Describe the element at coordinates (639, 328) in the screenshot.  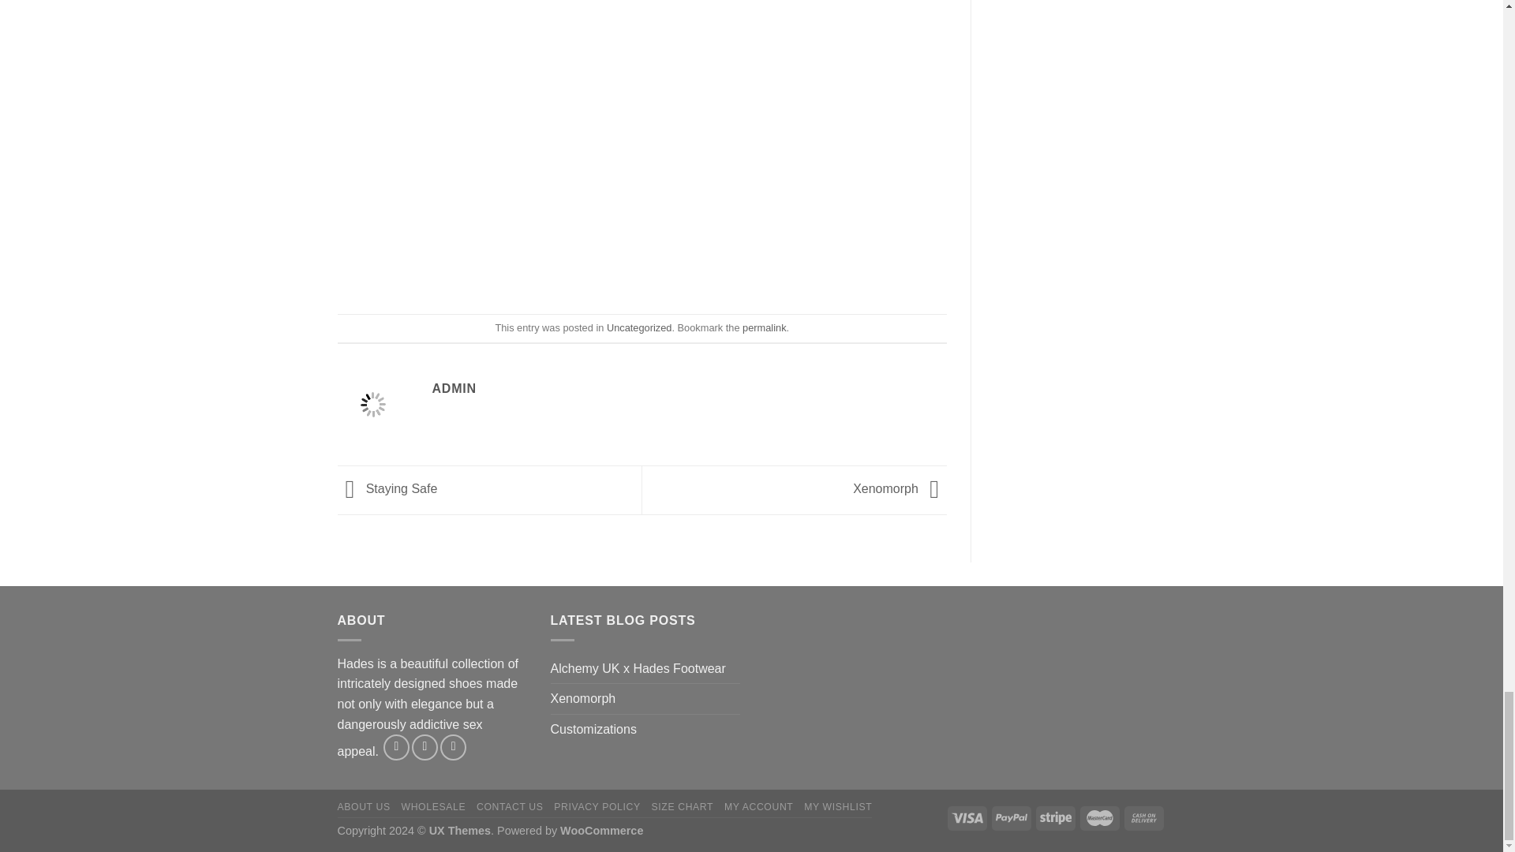
I see `Uncategorized` at that location.